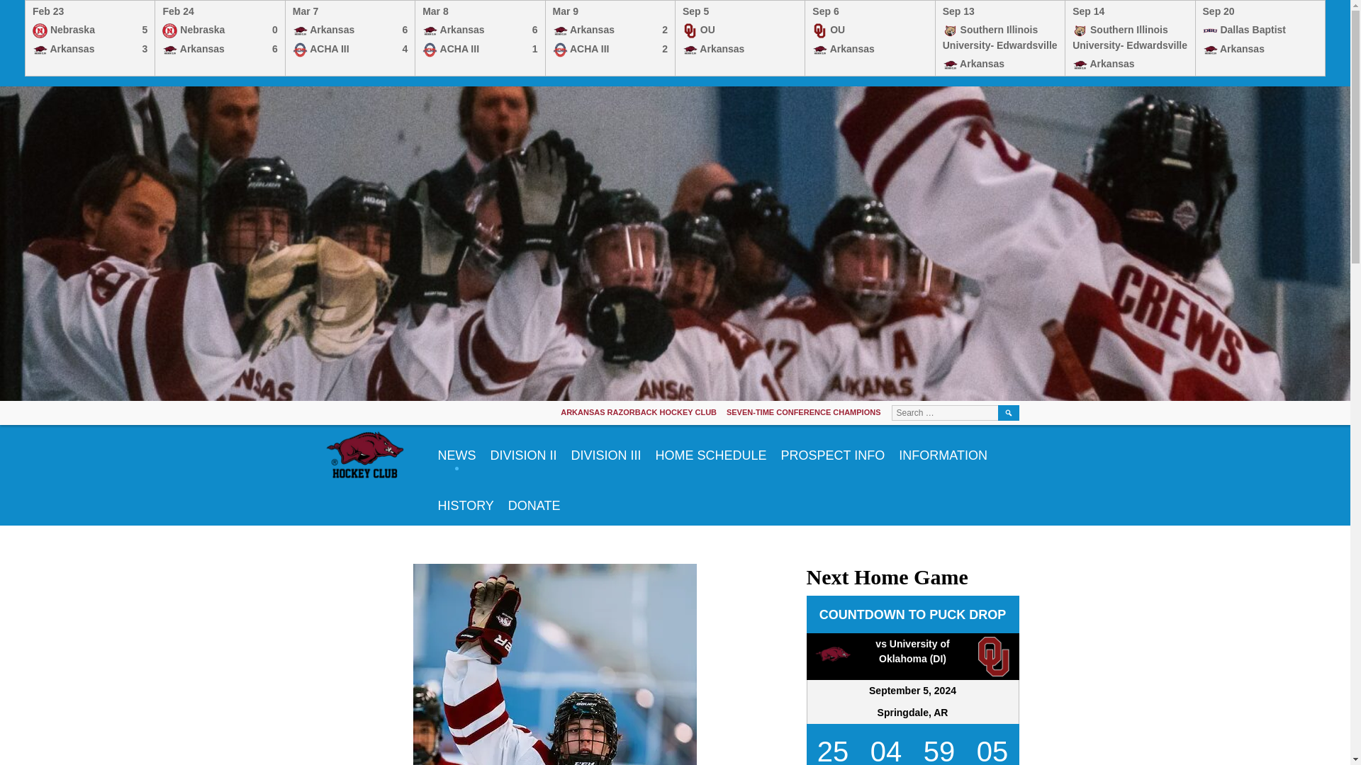  Describe the element at coordinates (869, 31) in the screenshot. I see `DIVISION II` at that location.